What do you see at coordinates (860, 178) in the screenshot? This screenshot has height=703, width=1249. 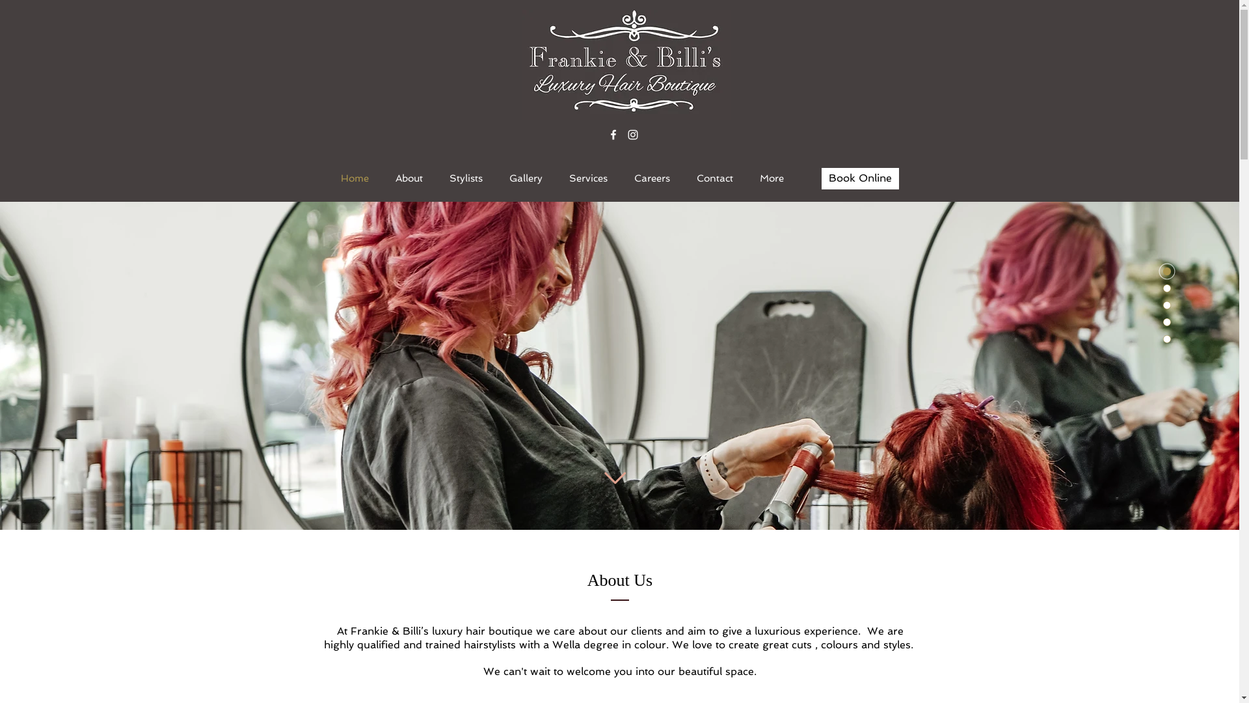 I see `Book Online` at bounding box center [860, 178].